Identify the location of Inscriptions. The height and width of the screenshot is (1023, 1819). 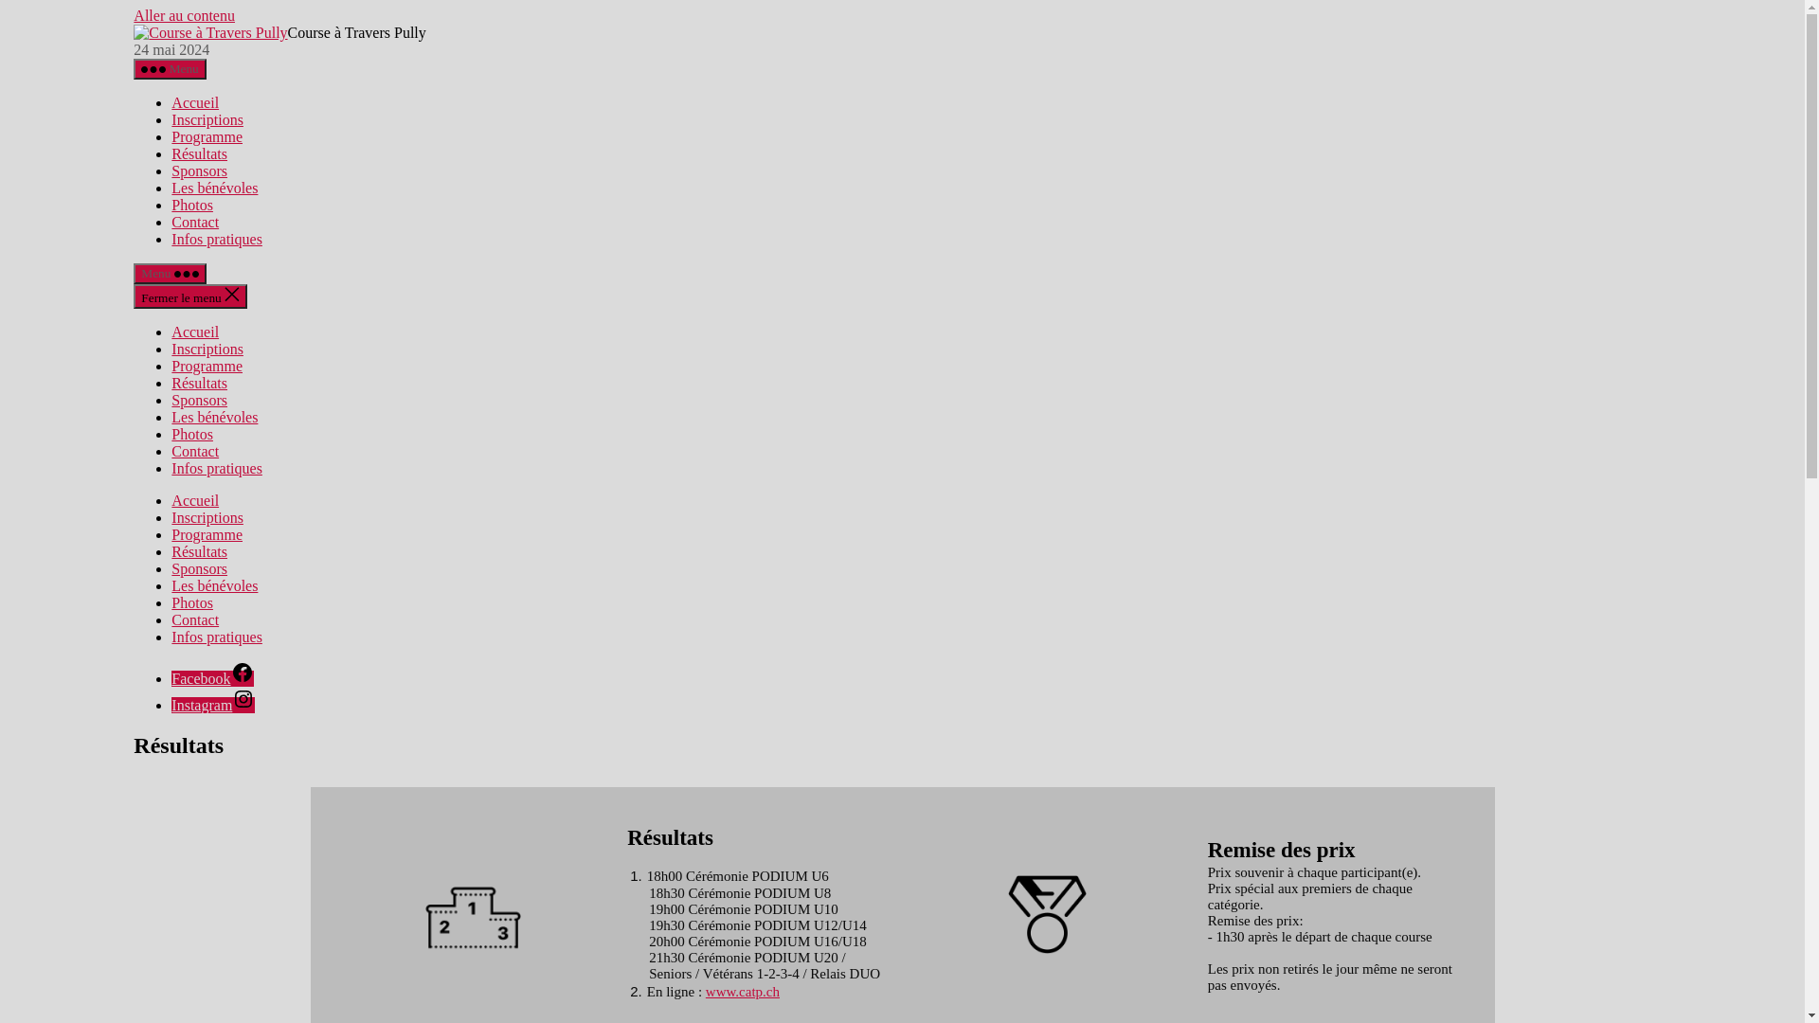
(207, 349).